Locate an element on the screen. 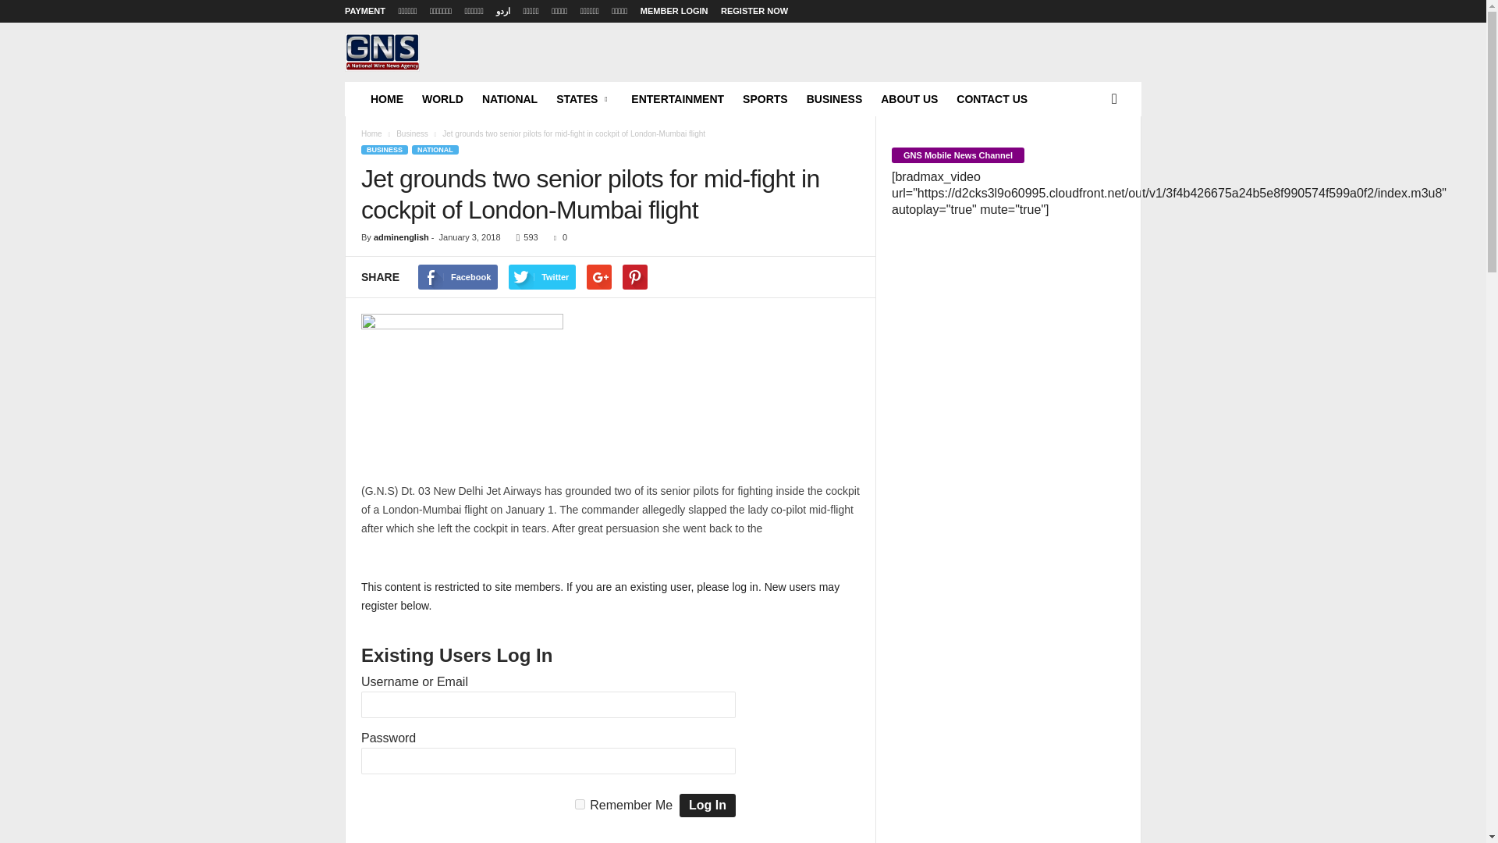 This screenshot has height=843, width=1498. View all posts in Business is located at coordinates (412, 134).